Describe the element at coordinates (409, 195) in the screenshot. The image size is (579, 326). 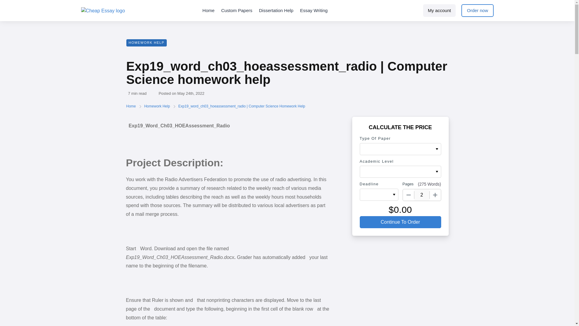
I see `Decrease` at that location.